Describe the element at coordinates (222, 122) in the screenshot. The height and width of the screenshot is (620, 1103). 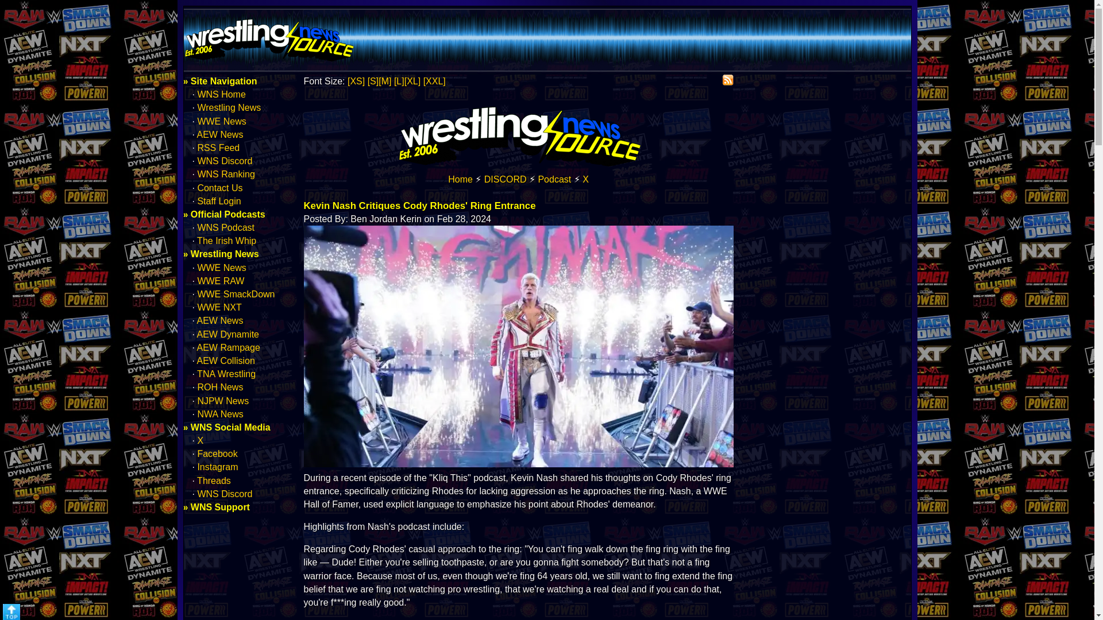
I see `WWE News` at that location.